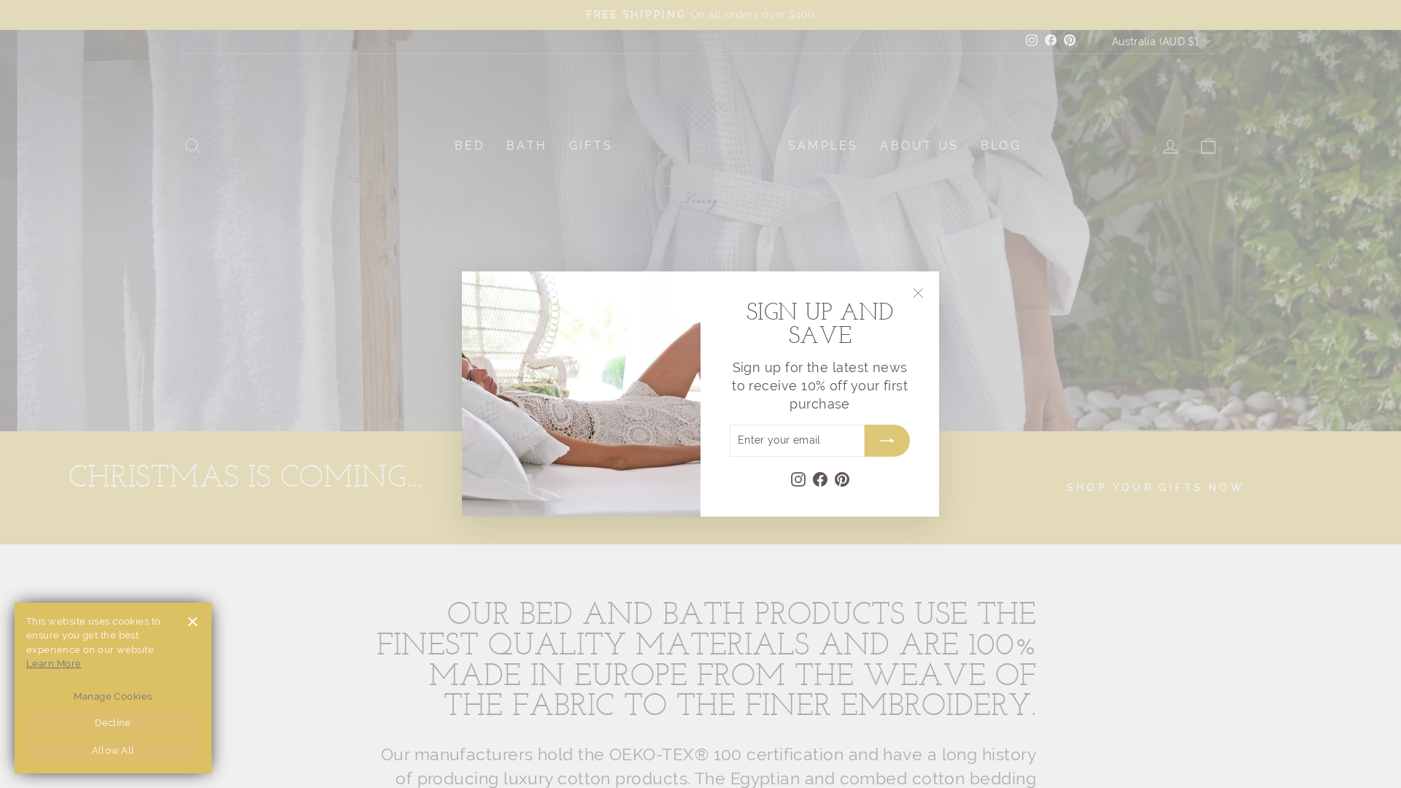 This screenshot has width=1401, height=788. I want to click on LOG IN, so click(1170, 146).